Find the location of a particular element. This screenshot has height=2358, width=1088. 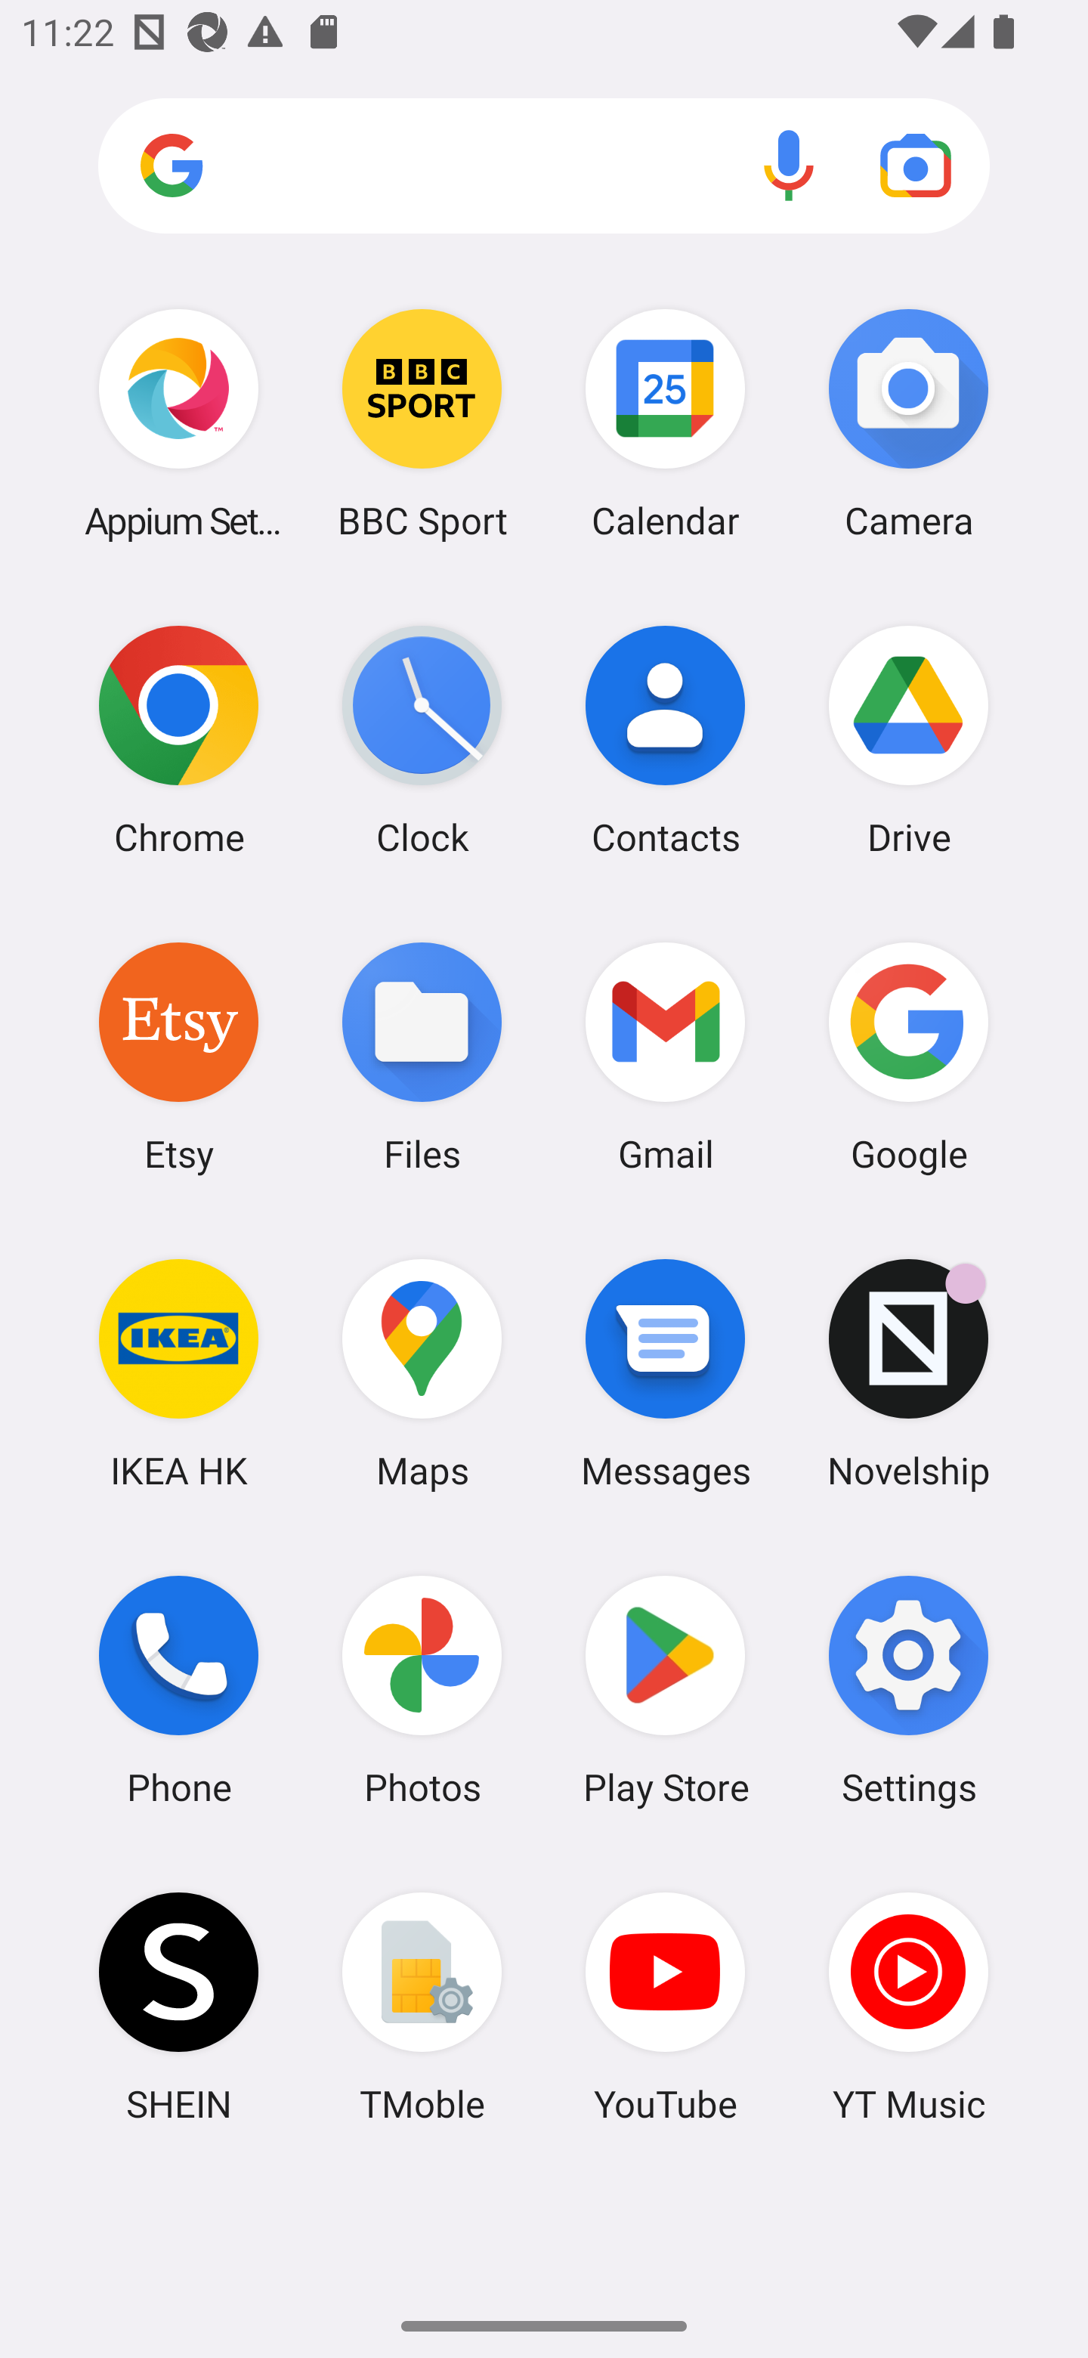

YT Music is located at coordinates (908, 2007).